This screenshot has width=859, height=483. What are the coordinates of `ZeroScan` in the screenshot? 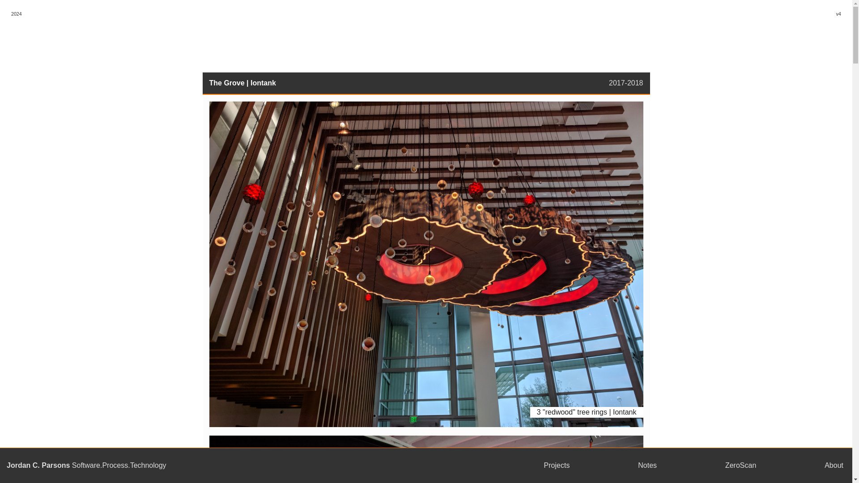 It's located at (740, 465).